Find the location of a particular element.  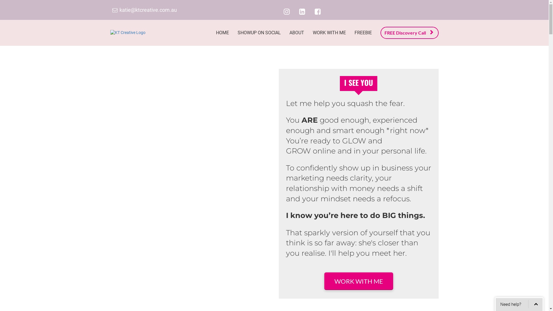

FREE Discovery Call is located at coordinates (409, 33).